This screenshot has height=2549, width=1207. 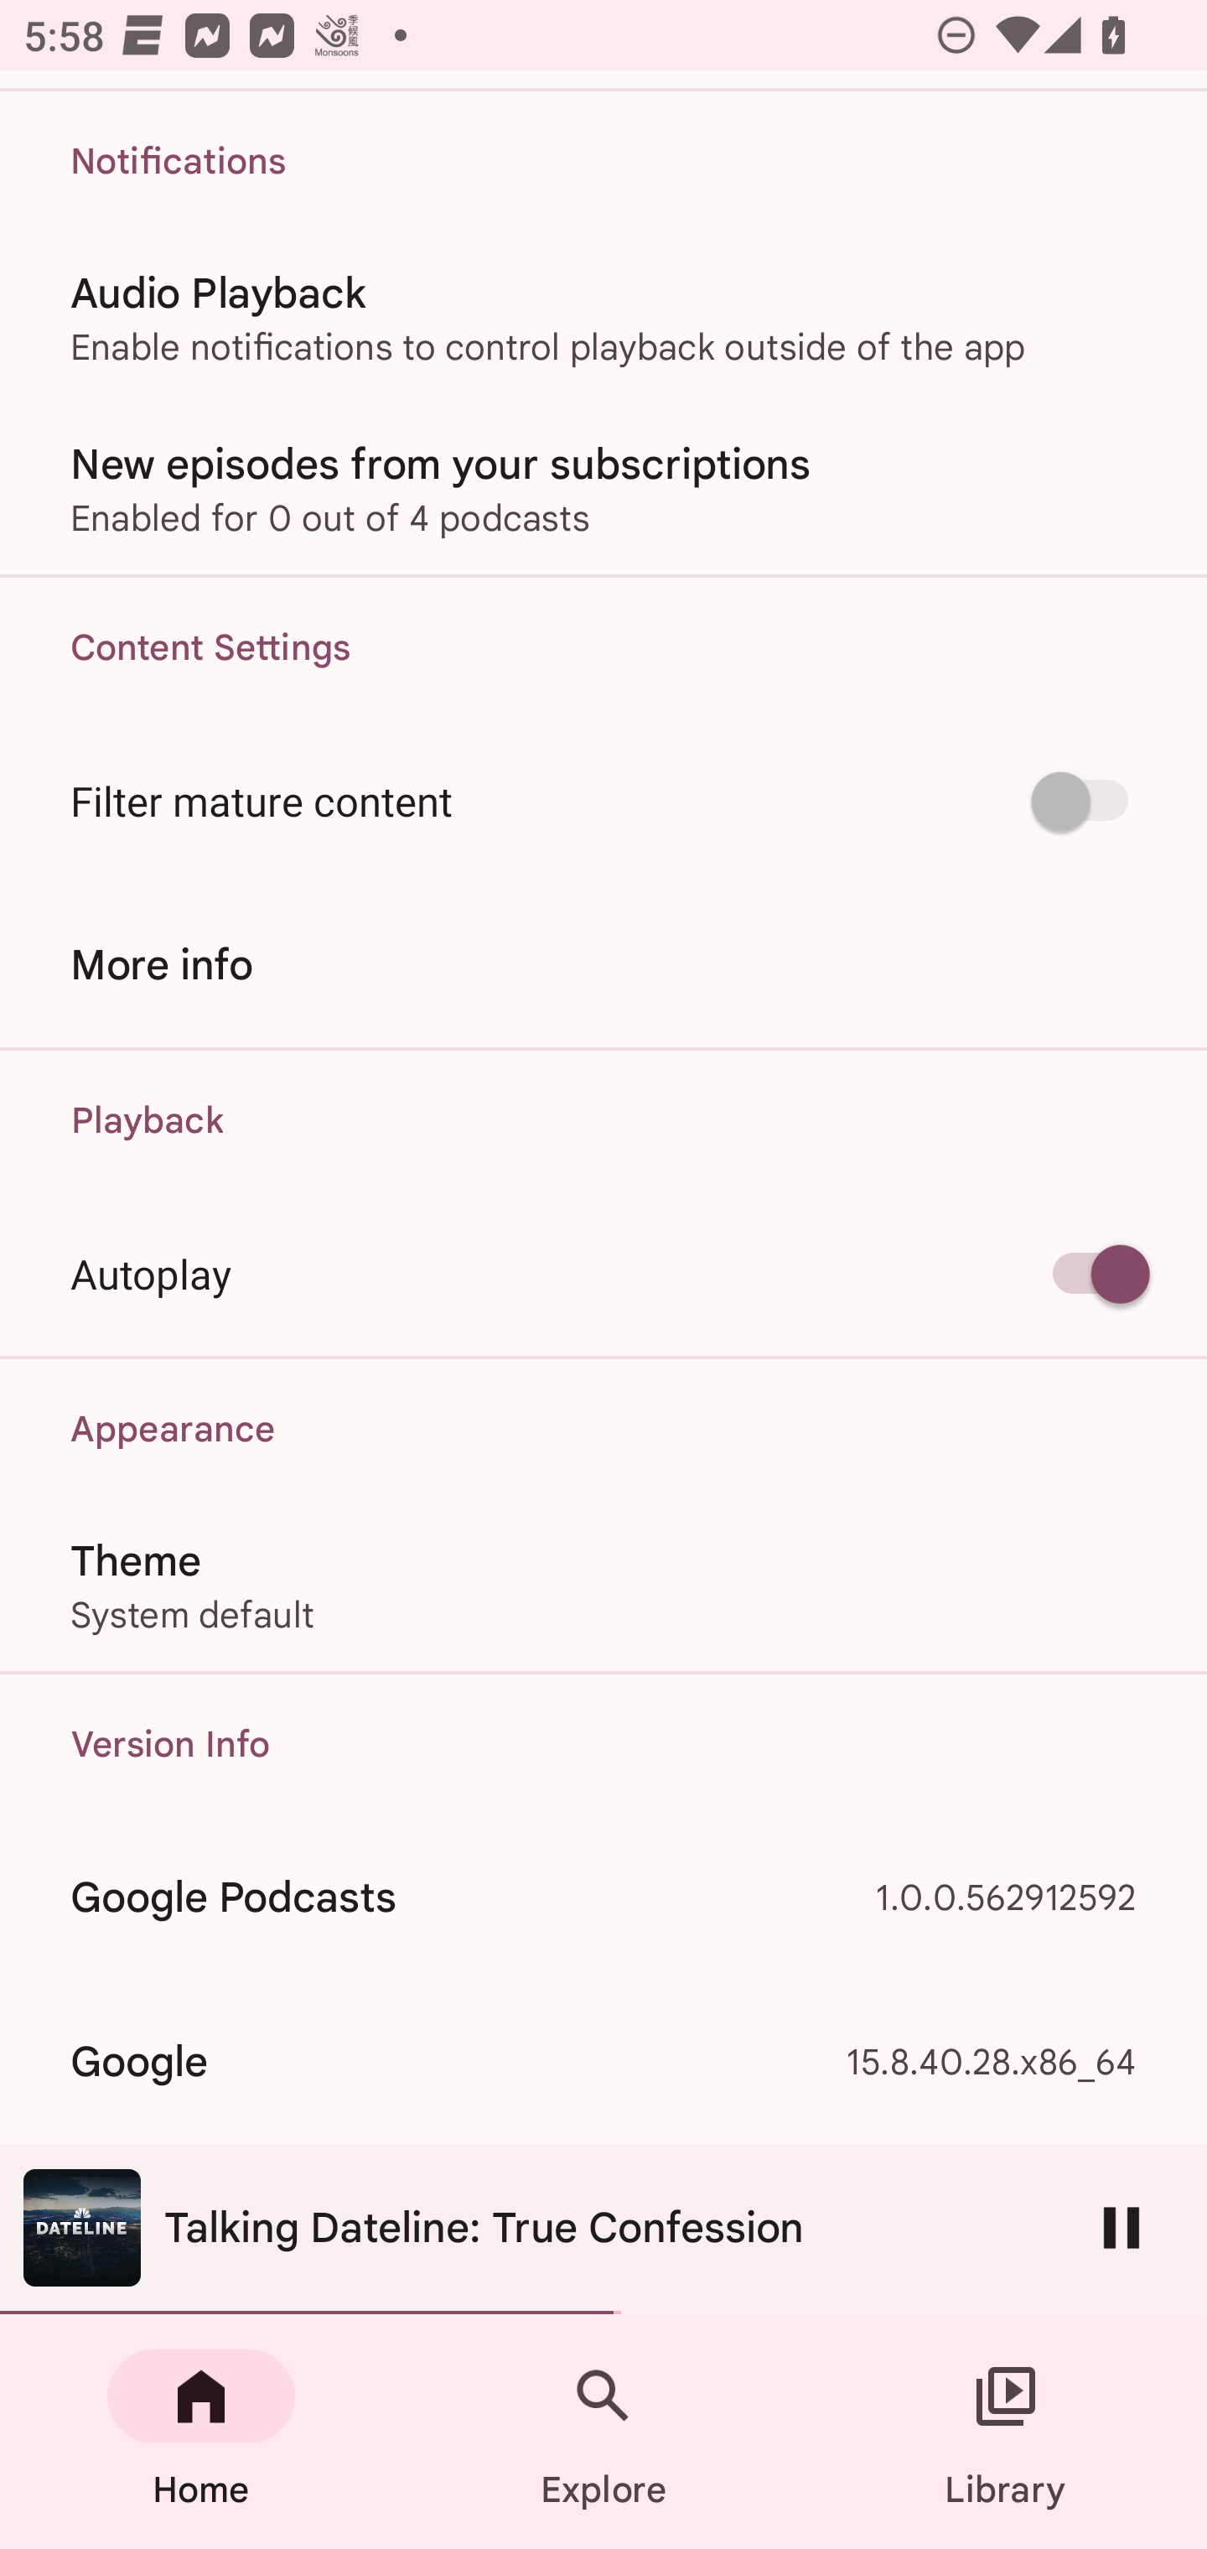 I want to click on Library, so click(x=1006, y=2432).